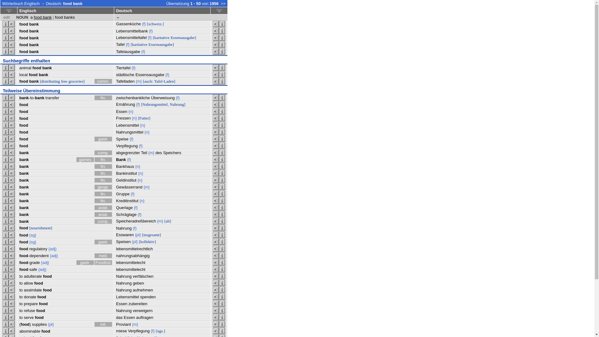  I want to click on fin., so click(103, 180).